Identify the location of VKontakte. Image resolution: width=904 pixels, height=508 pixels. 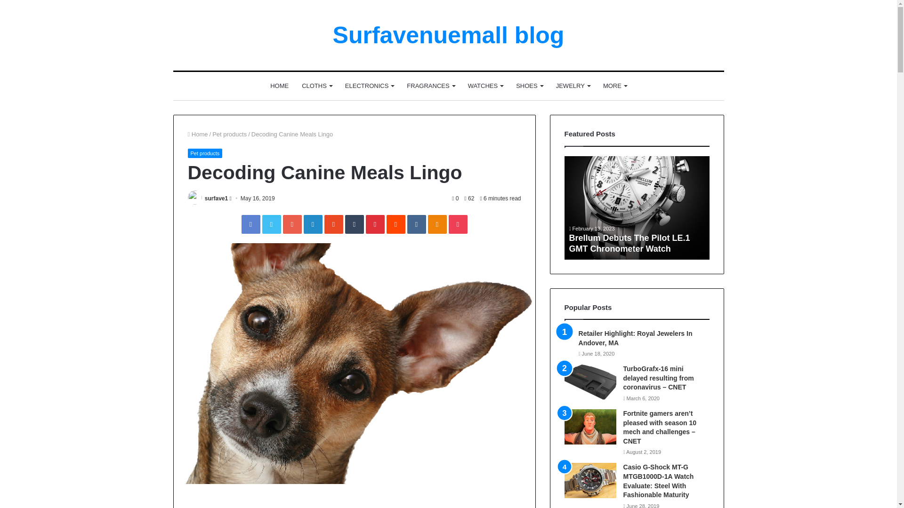
(416, 224).